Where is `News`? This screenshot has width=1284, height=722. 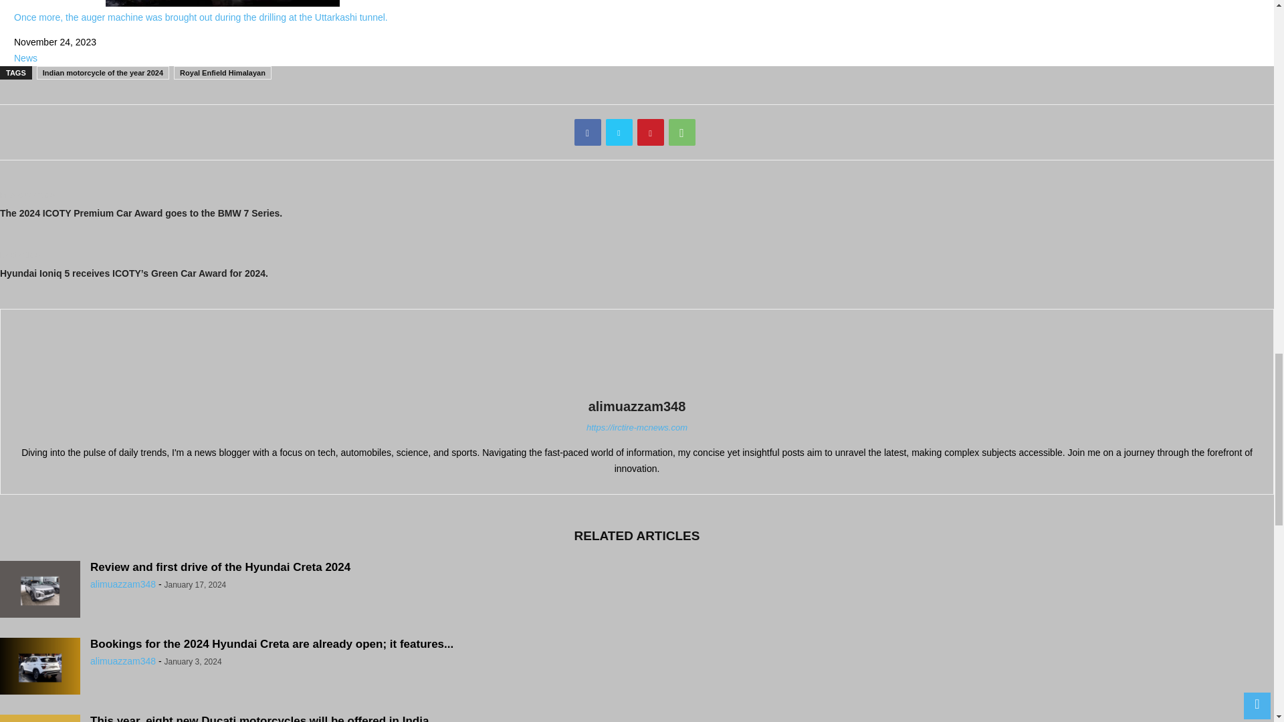 News is located at coordinates (25, 57).